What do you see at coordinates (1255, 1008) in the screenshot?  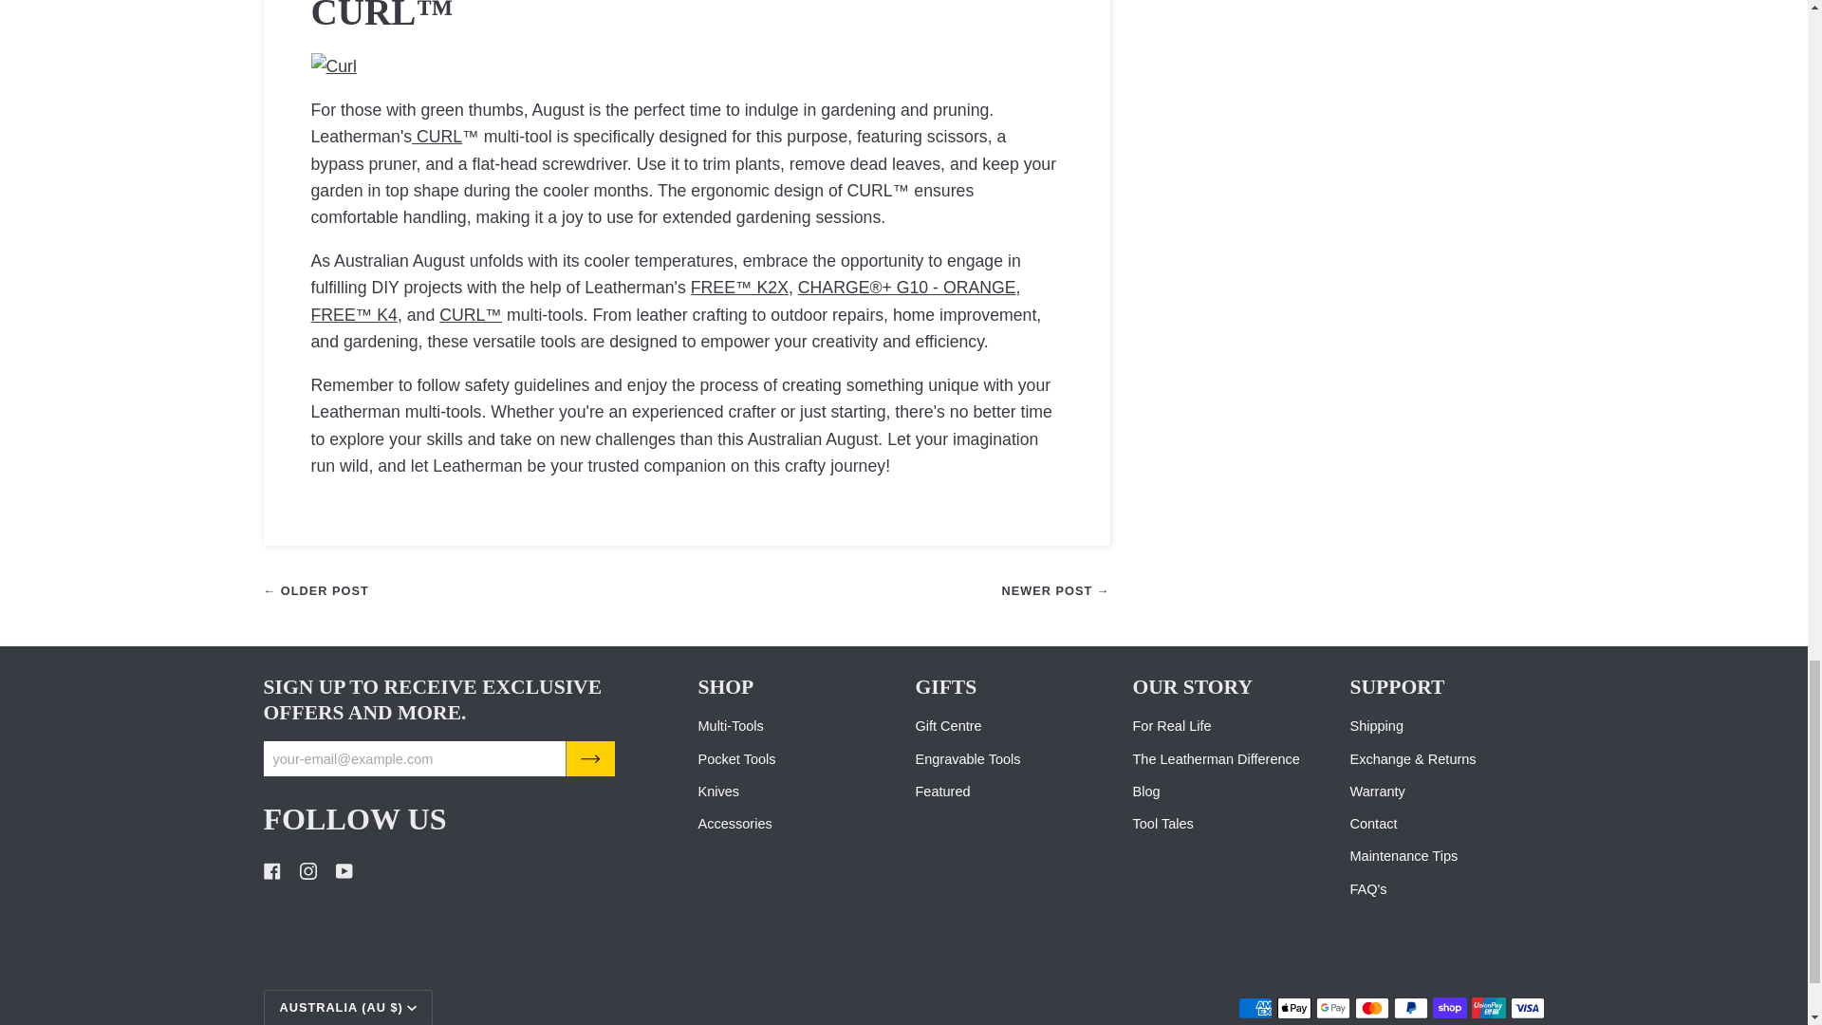 I see `AMERICAN EXPRESS` at bounding box center [1255, 1008].